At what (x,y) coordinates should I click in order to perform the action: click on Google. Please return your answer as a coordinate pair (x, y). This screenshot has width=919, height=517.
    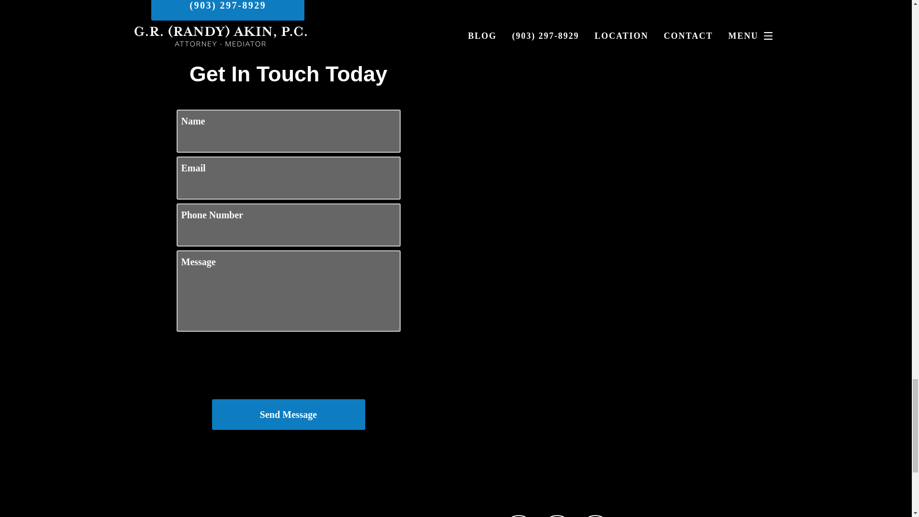
    Looking at the image, I should click on (519, 516).